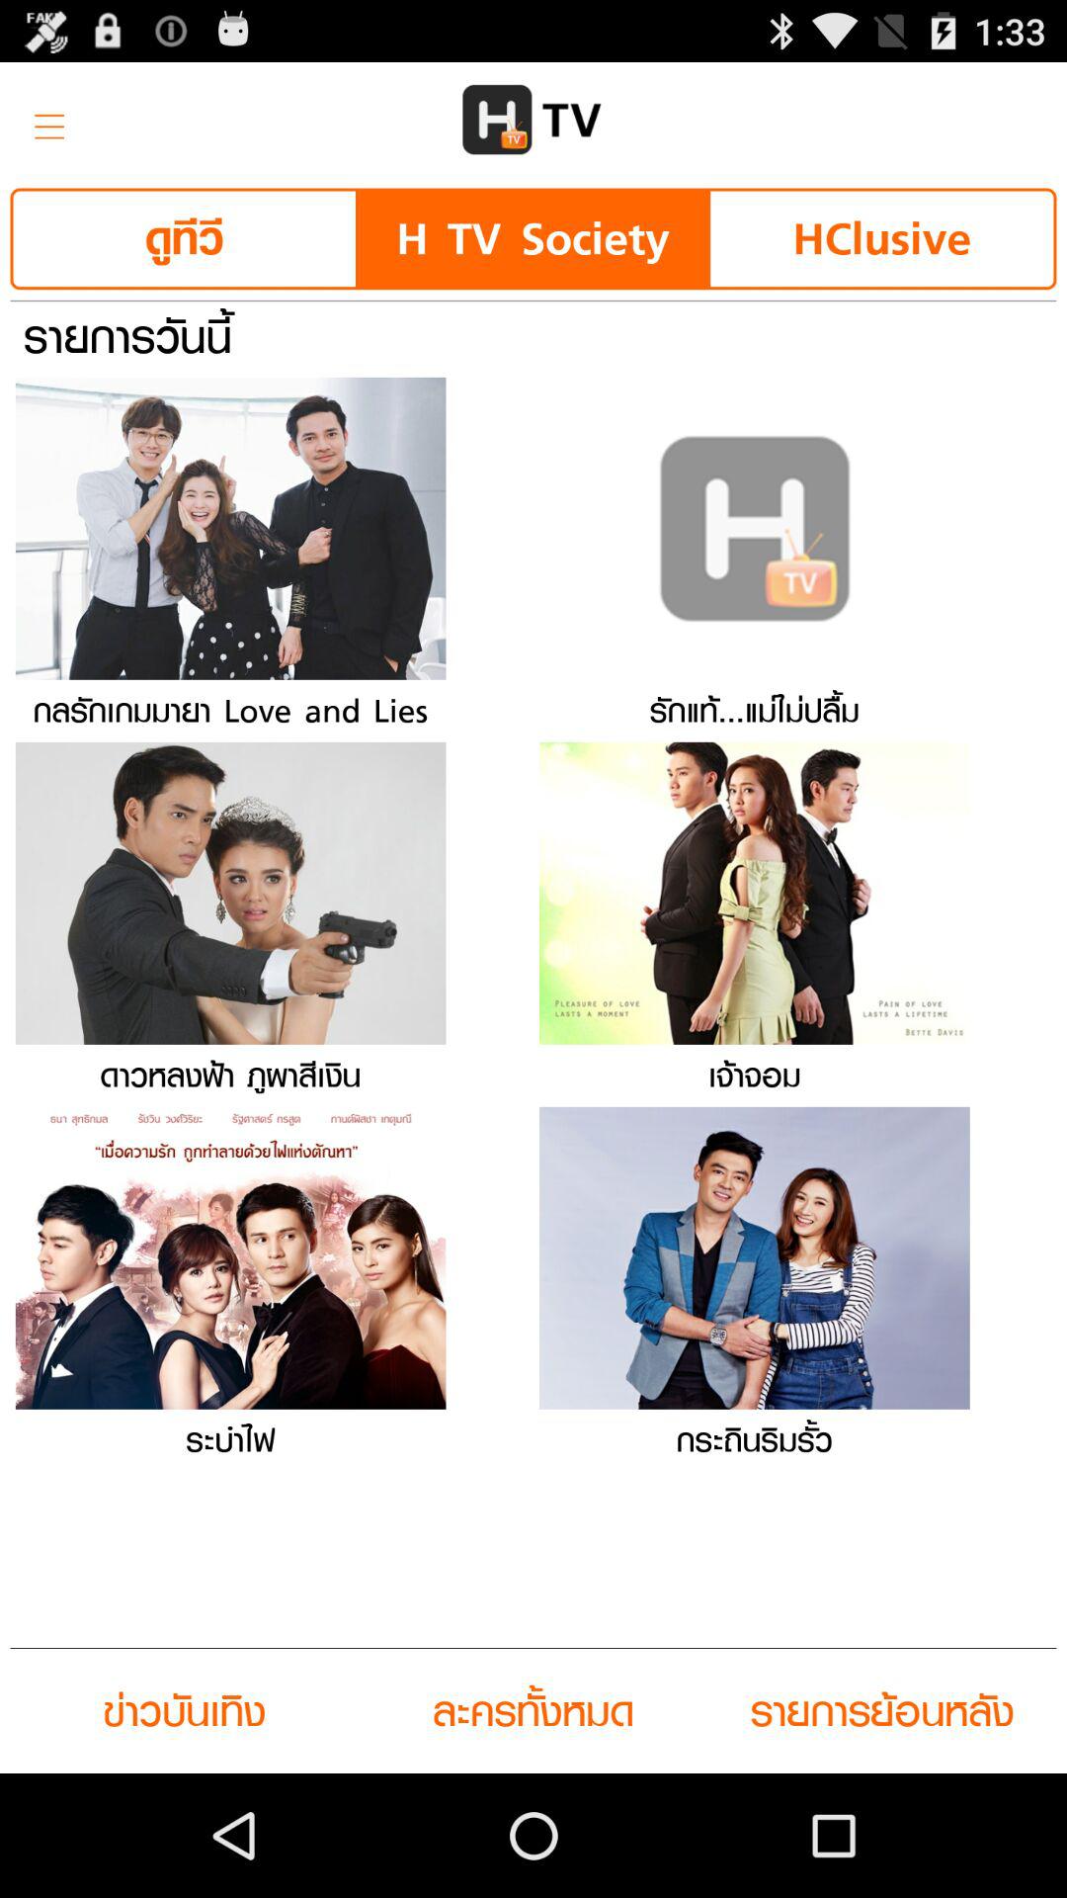 This screenshot has width=1067, height=1898. Describe the element at coordinates (881, 239) in the screenshot. I see `flip to the hclusive icon` at that location.